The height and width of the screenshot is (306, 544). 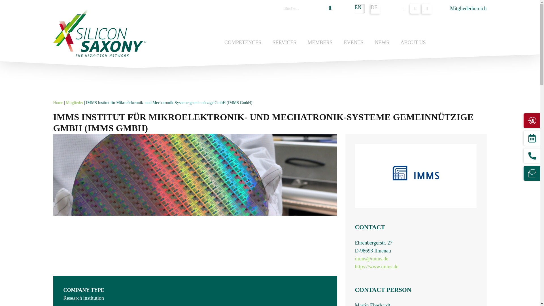 What do you see at coordinates (427, 8) in the screenshot?
I see `Schrift verkleinern` at bounding box center [427, 8].